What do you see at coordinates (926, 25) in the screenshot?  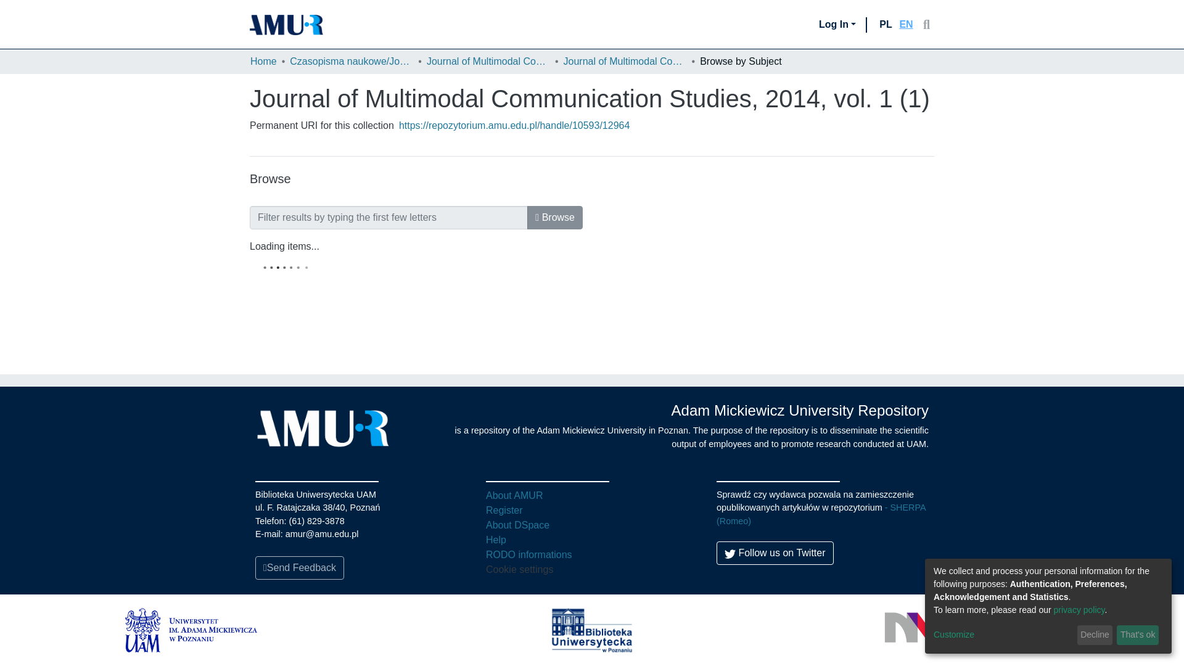 I see `Search` at bounding box center [926, 25].